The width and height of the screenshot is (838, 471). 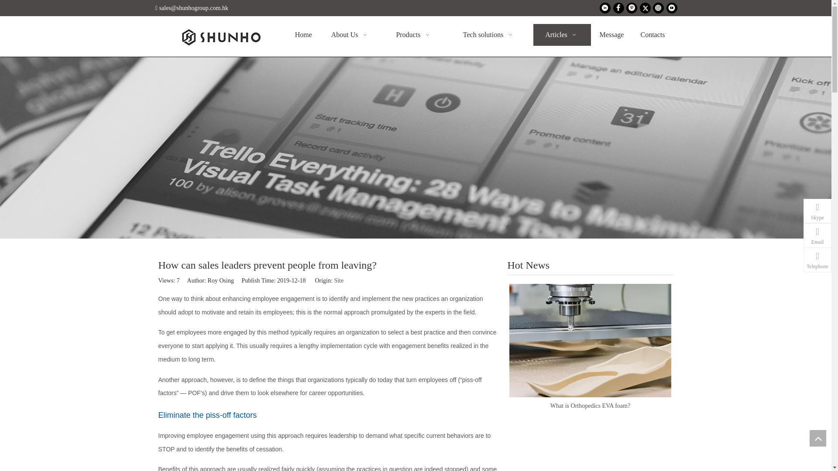 What do you see at coordinates (590, 406) in the screenshot?
I see `What is Orthopedics EVA foam?` at bounding box center [590, 406].